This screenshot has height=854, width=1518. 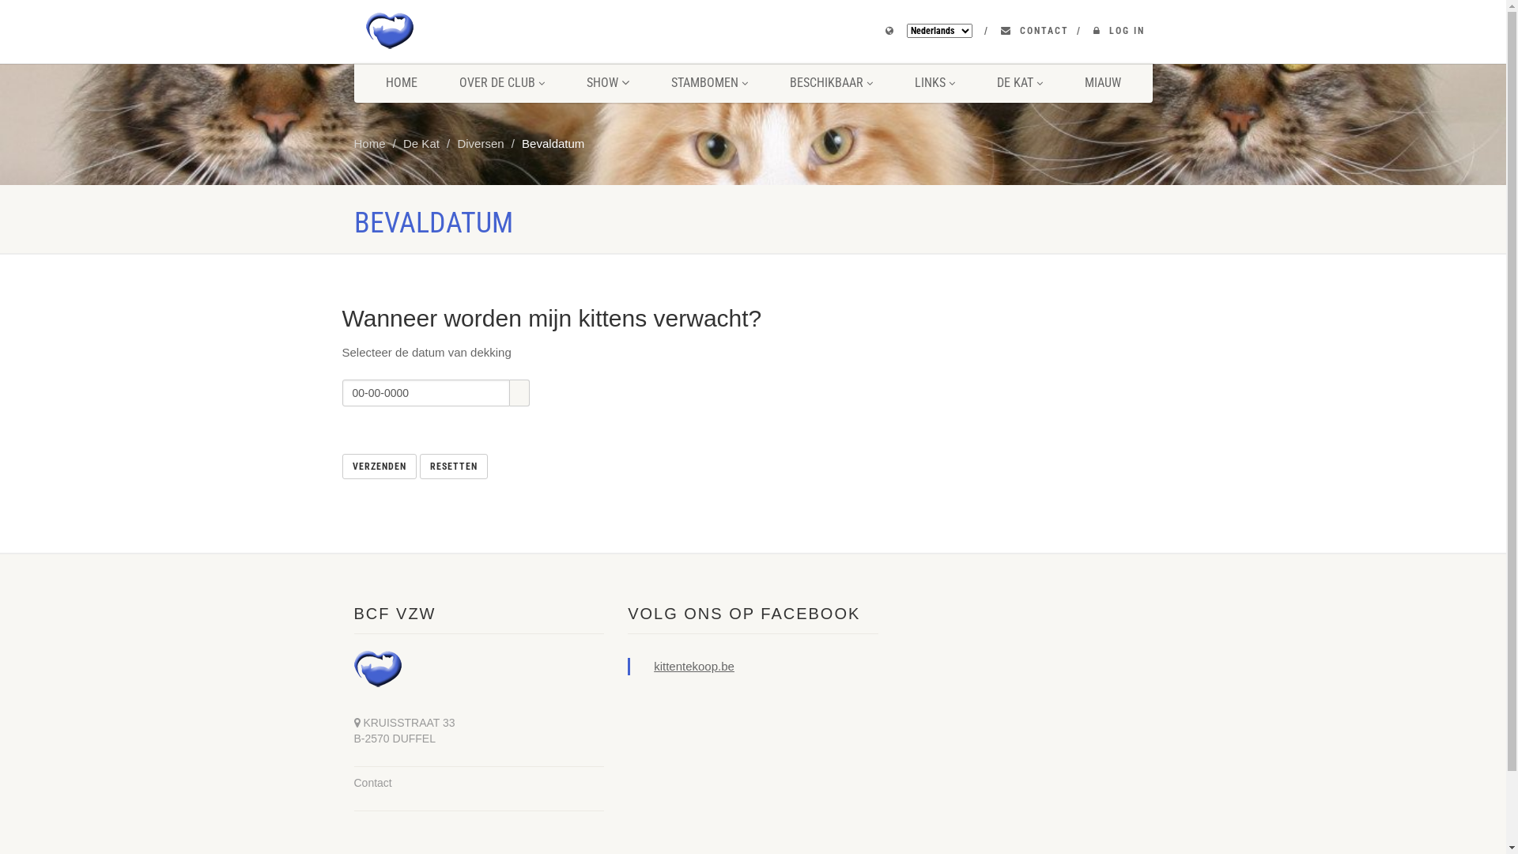 I want to click on SHOW, so click(x=607, y=83).